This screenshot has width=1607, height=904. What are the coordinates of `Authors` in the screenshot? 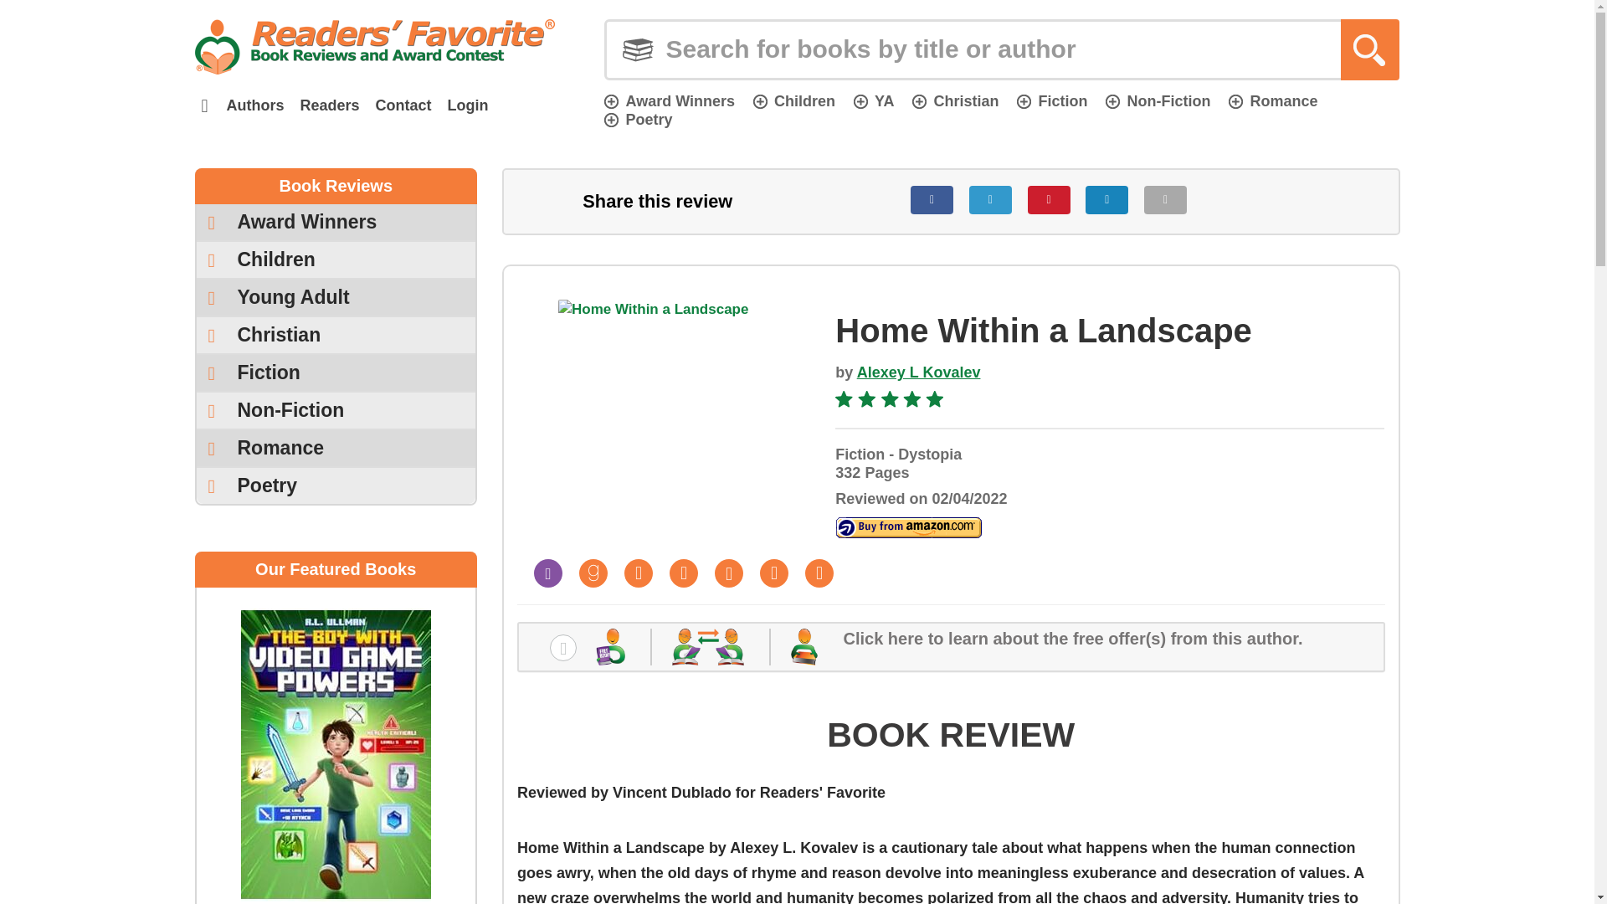 It's located at (254, 105).